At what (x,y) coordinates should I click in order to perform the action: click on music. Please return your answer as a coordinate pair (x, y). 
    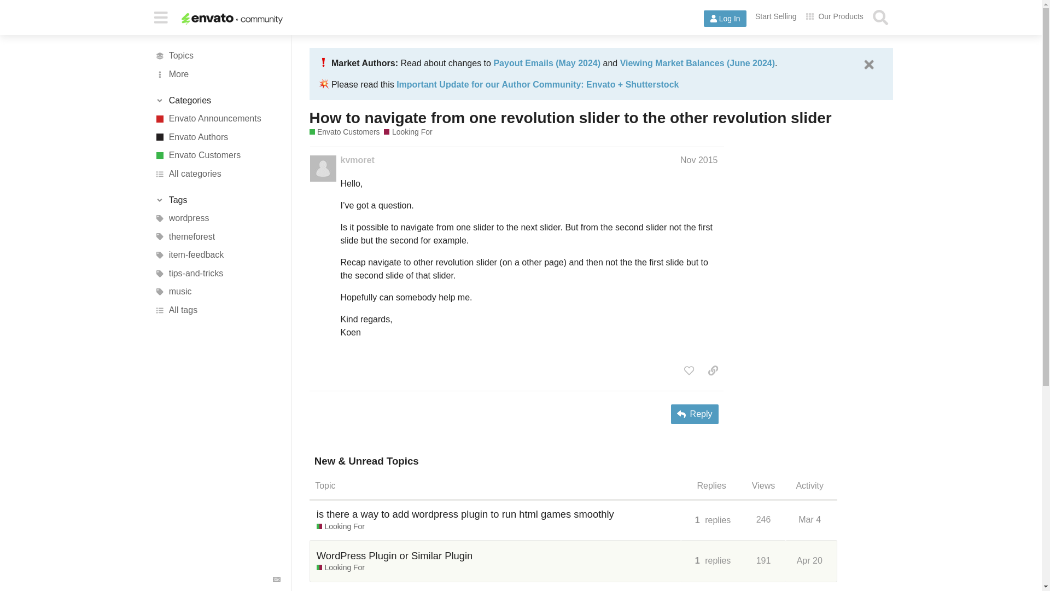
    Looking at the image, I should click on (217, 292).